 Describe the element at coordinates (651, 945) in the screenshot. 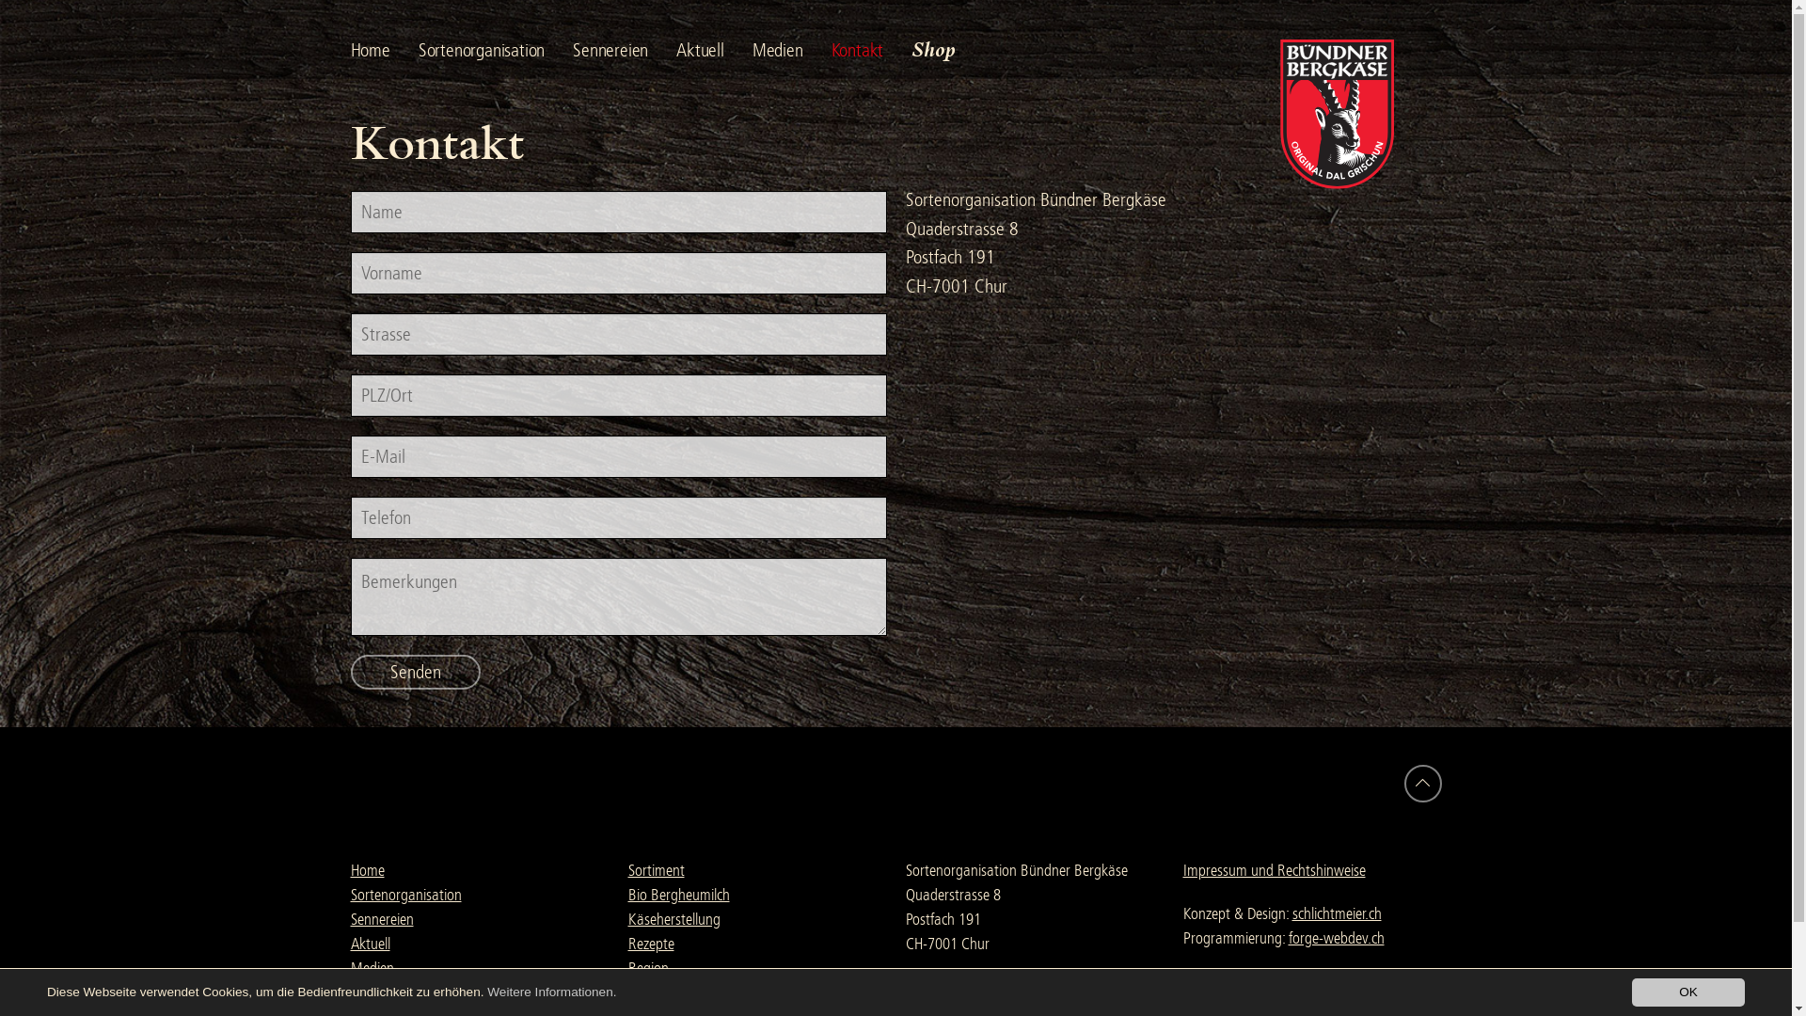

I see `Rezepte` at that location.